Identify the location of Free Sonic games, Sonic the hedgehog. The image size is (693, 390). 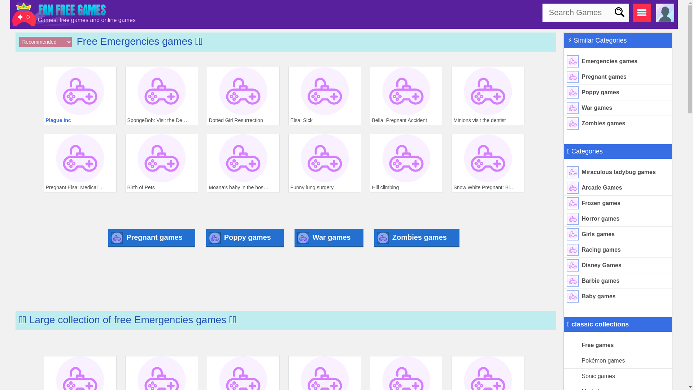
(618, 376).